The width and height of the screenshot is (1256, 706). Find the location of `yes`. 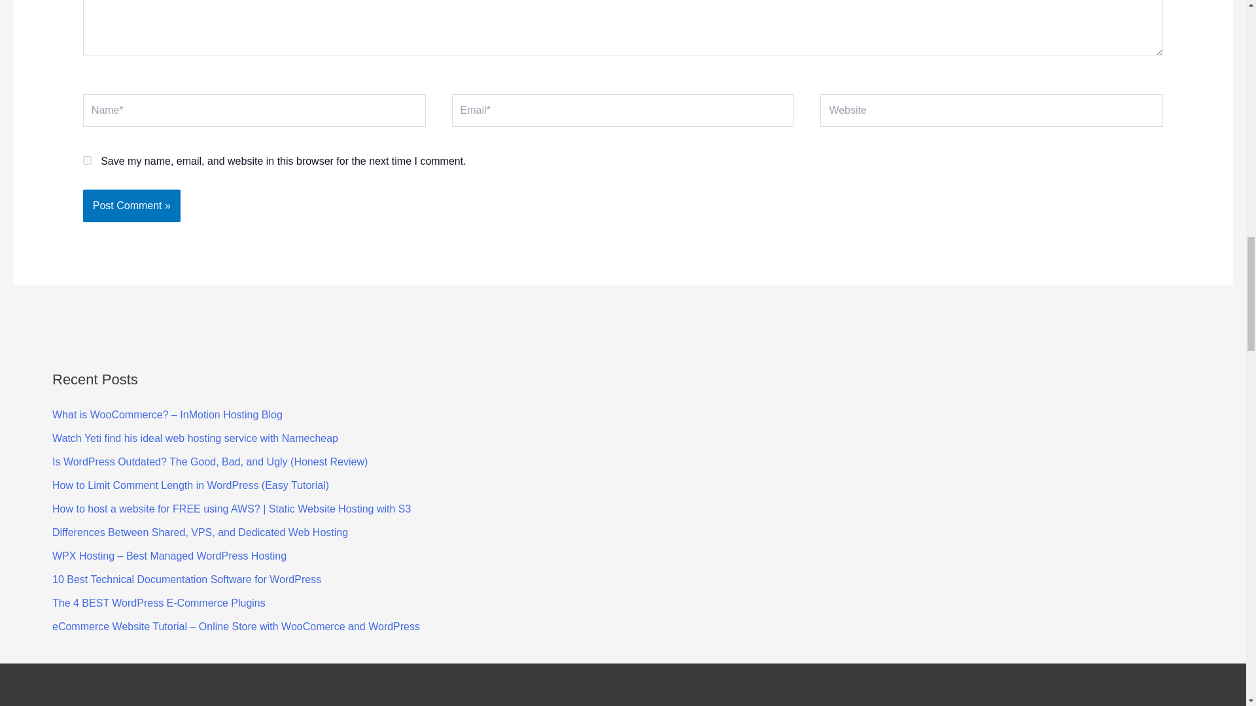

yes is located at coordinates (87, 160).